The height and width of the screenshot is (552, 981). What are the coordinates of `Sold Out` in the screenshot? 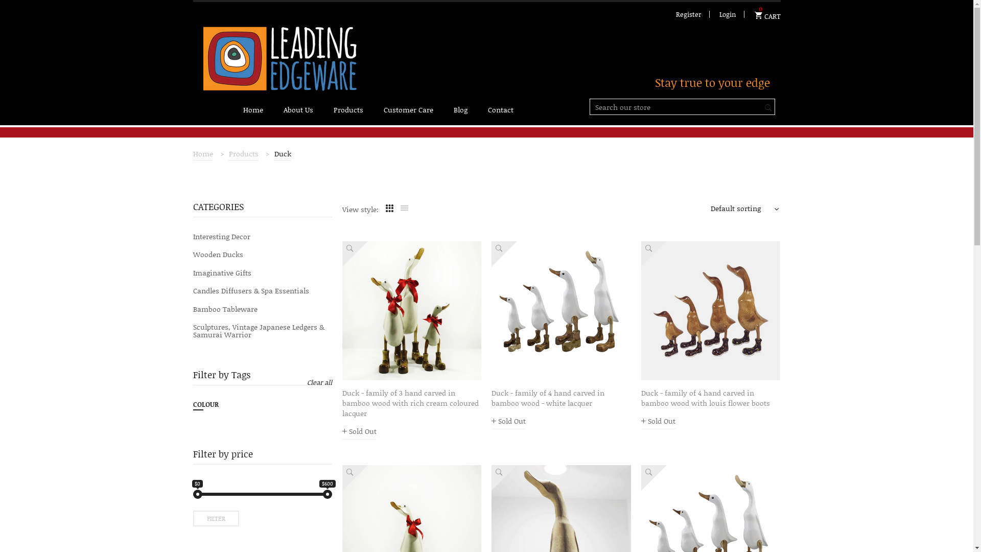 It's located at (509, 421).